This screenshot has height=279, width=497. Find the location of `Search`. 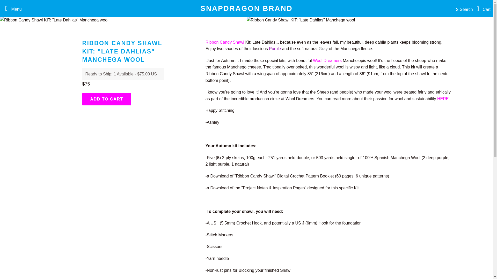

Search is located at coordinates (463, 8).